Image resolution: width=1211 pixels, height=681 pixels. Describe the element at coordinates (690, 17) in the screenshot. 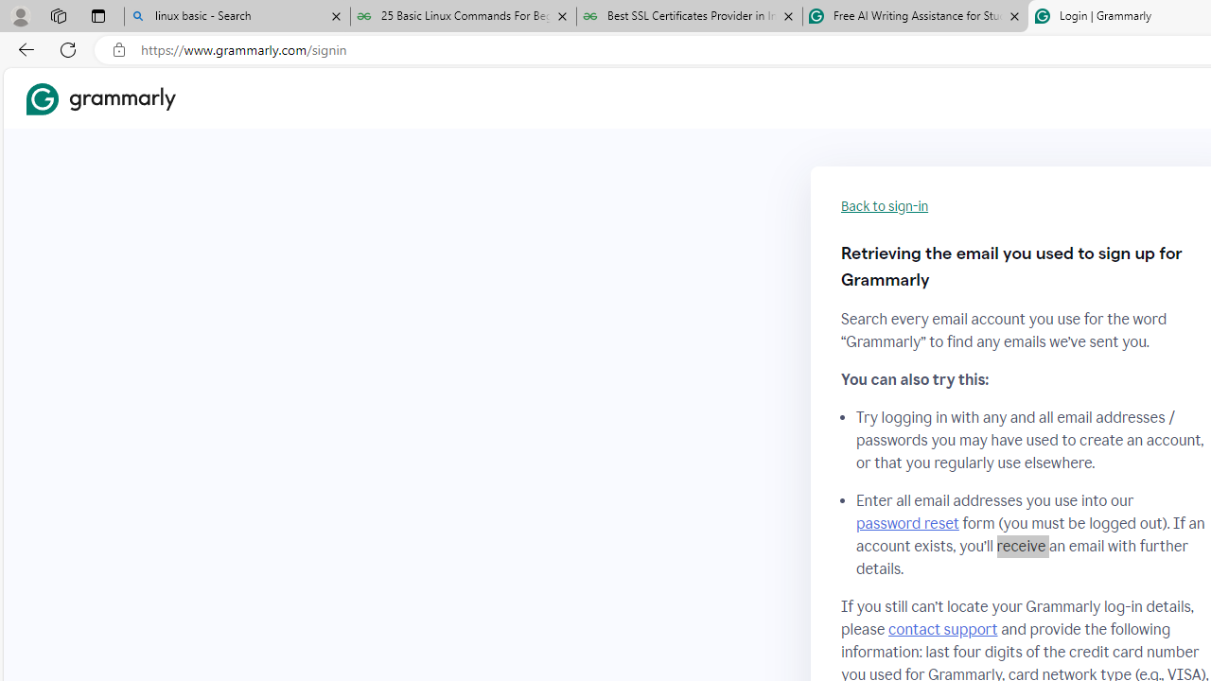

I see `Best SSL Certificates Provider in India - GeeksforGeeks` at that location.